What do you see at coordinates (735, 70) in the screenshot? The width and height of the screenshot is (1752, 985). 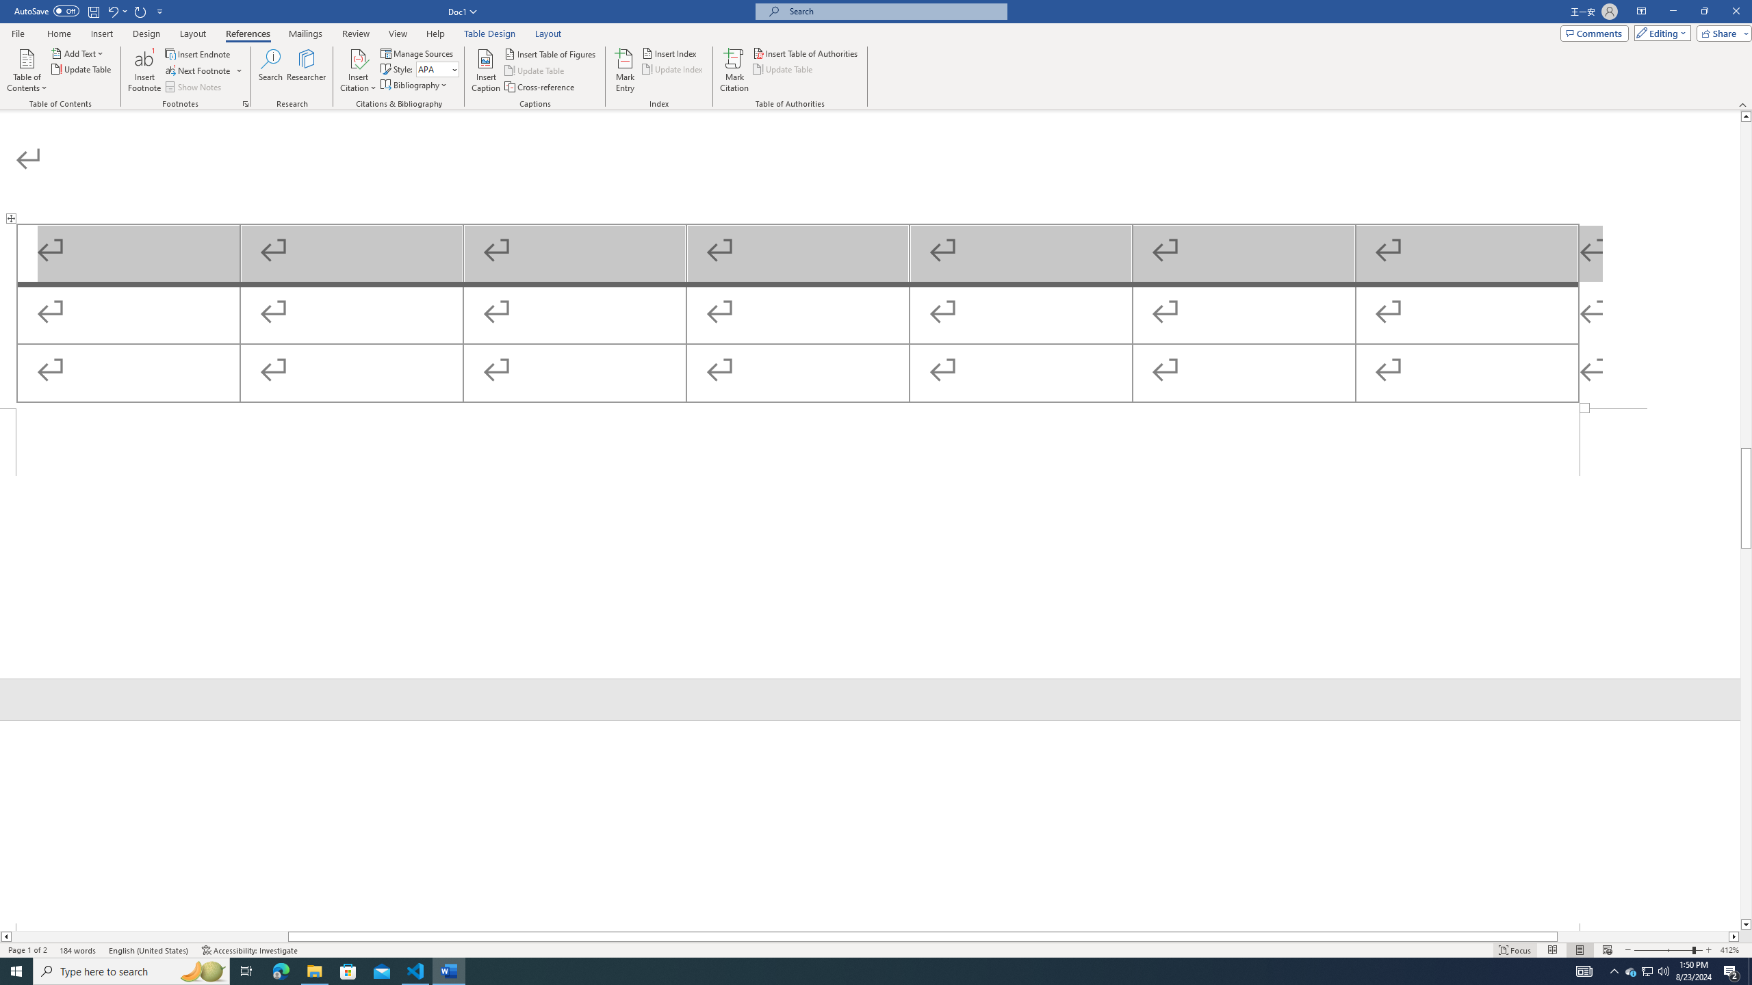 I see `Mark Citation...` at bounding box center [735, 70].